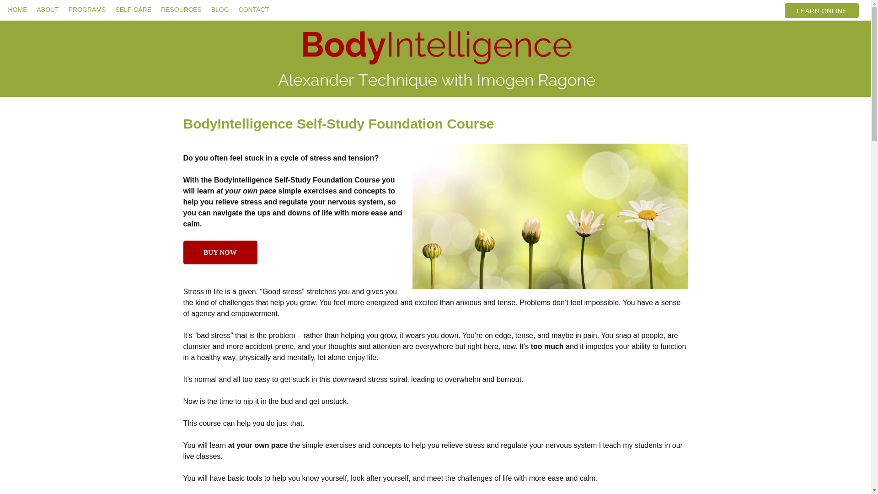  I want to click on PROGRAMS, so click(87, 10).